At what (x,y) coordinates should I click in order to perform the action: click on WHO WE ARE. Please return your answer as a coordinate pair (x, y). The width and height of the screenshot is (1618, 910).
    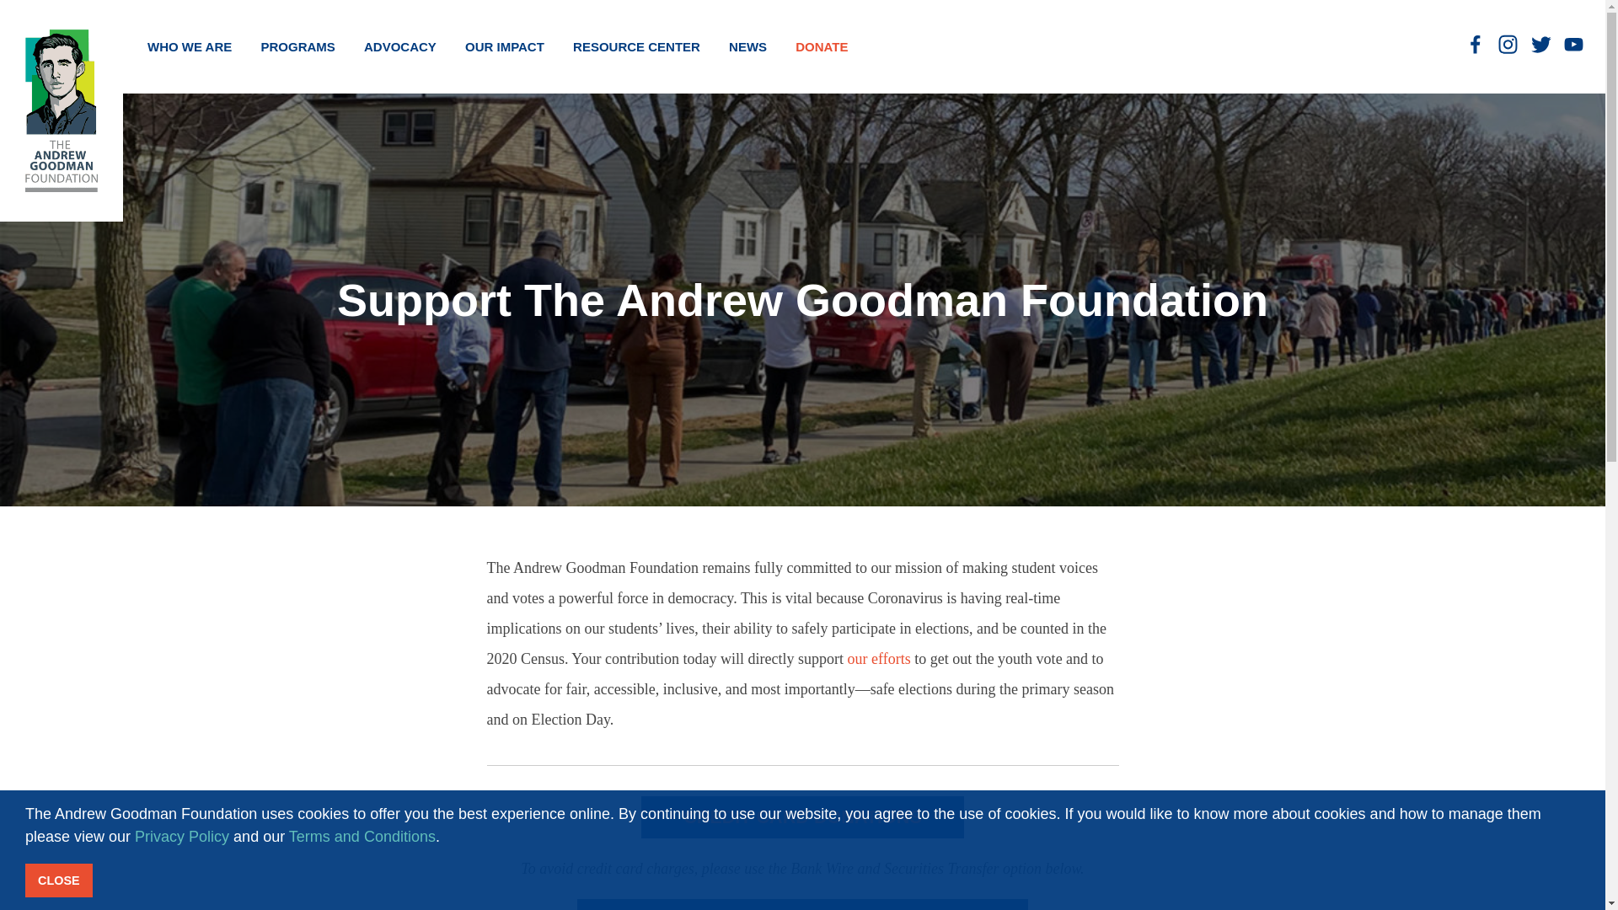
    Looking at the image, I should click on (189, 47).